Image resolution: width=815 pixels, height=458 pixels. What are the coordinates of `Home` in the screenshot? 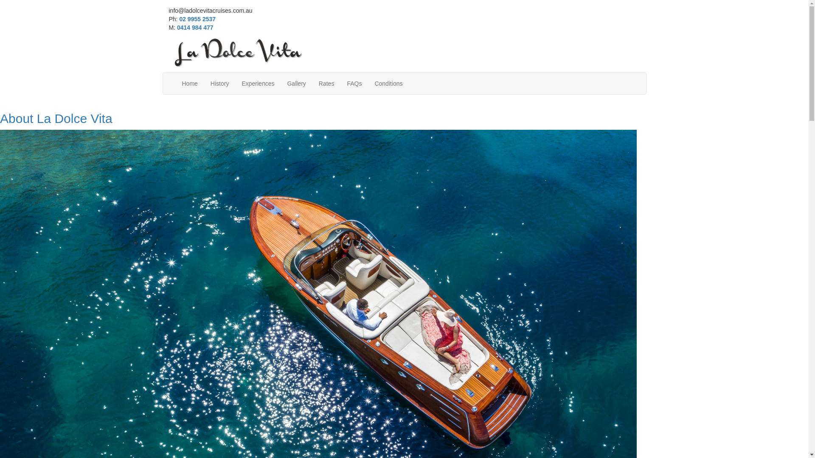 It's located at (190, 84).